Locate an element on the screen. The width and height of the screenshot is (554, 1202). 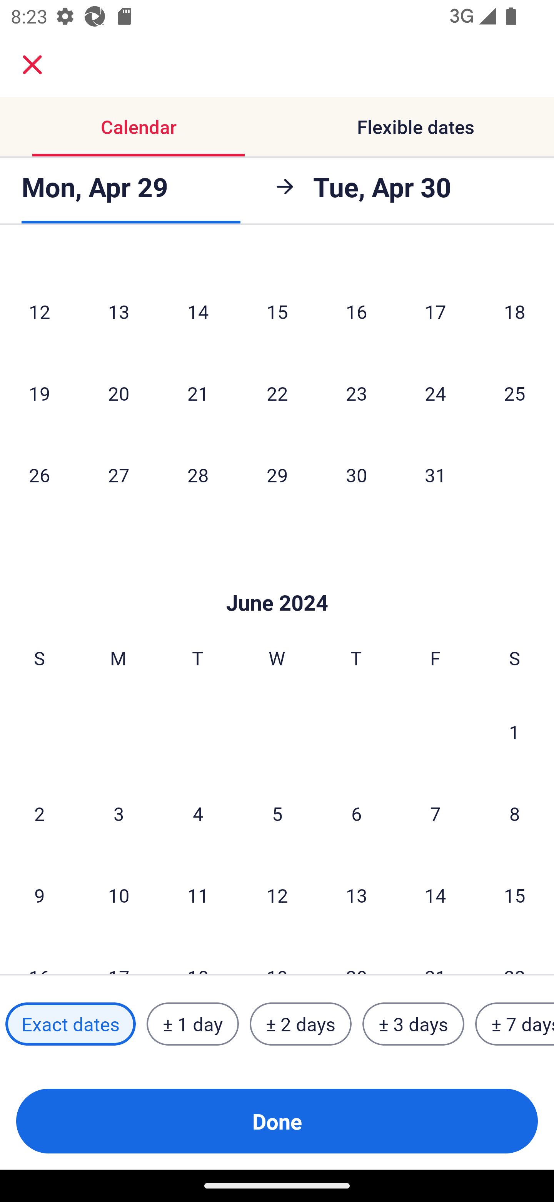
12 Wednesday, June 12, 2024 is located at coordinates (277, 895).